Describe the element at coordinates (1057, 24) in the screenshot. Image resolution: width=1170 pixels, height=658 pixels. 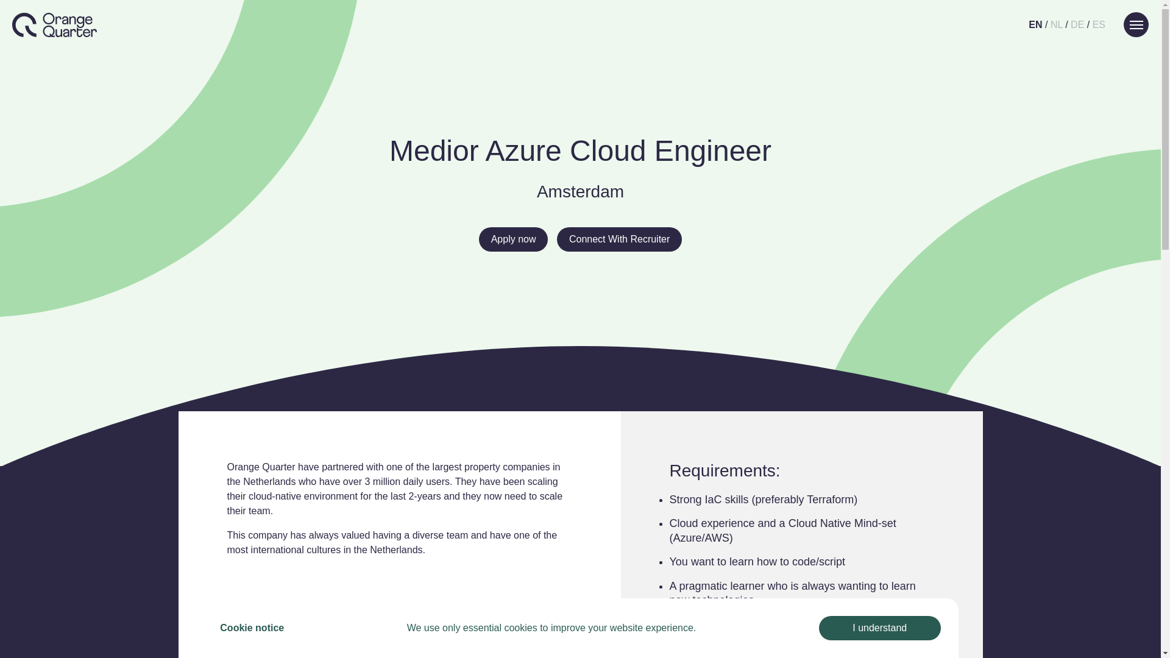
I see `NL` at that location.